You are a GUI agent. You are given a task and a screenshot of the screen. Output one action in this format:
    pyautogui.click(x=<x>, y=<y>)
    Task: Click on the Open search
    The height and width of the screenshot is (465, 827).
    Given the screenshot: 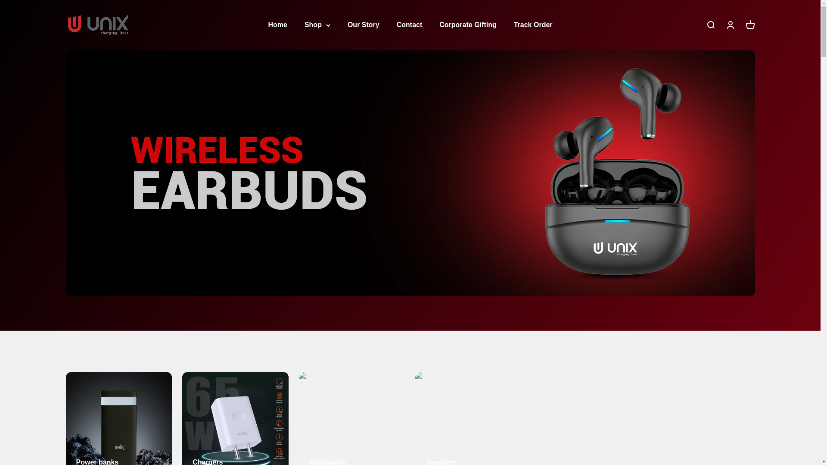 What is the action you would take?
    pyautogui.click(x=277, y=24)
    